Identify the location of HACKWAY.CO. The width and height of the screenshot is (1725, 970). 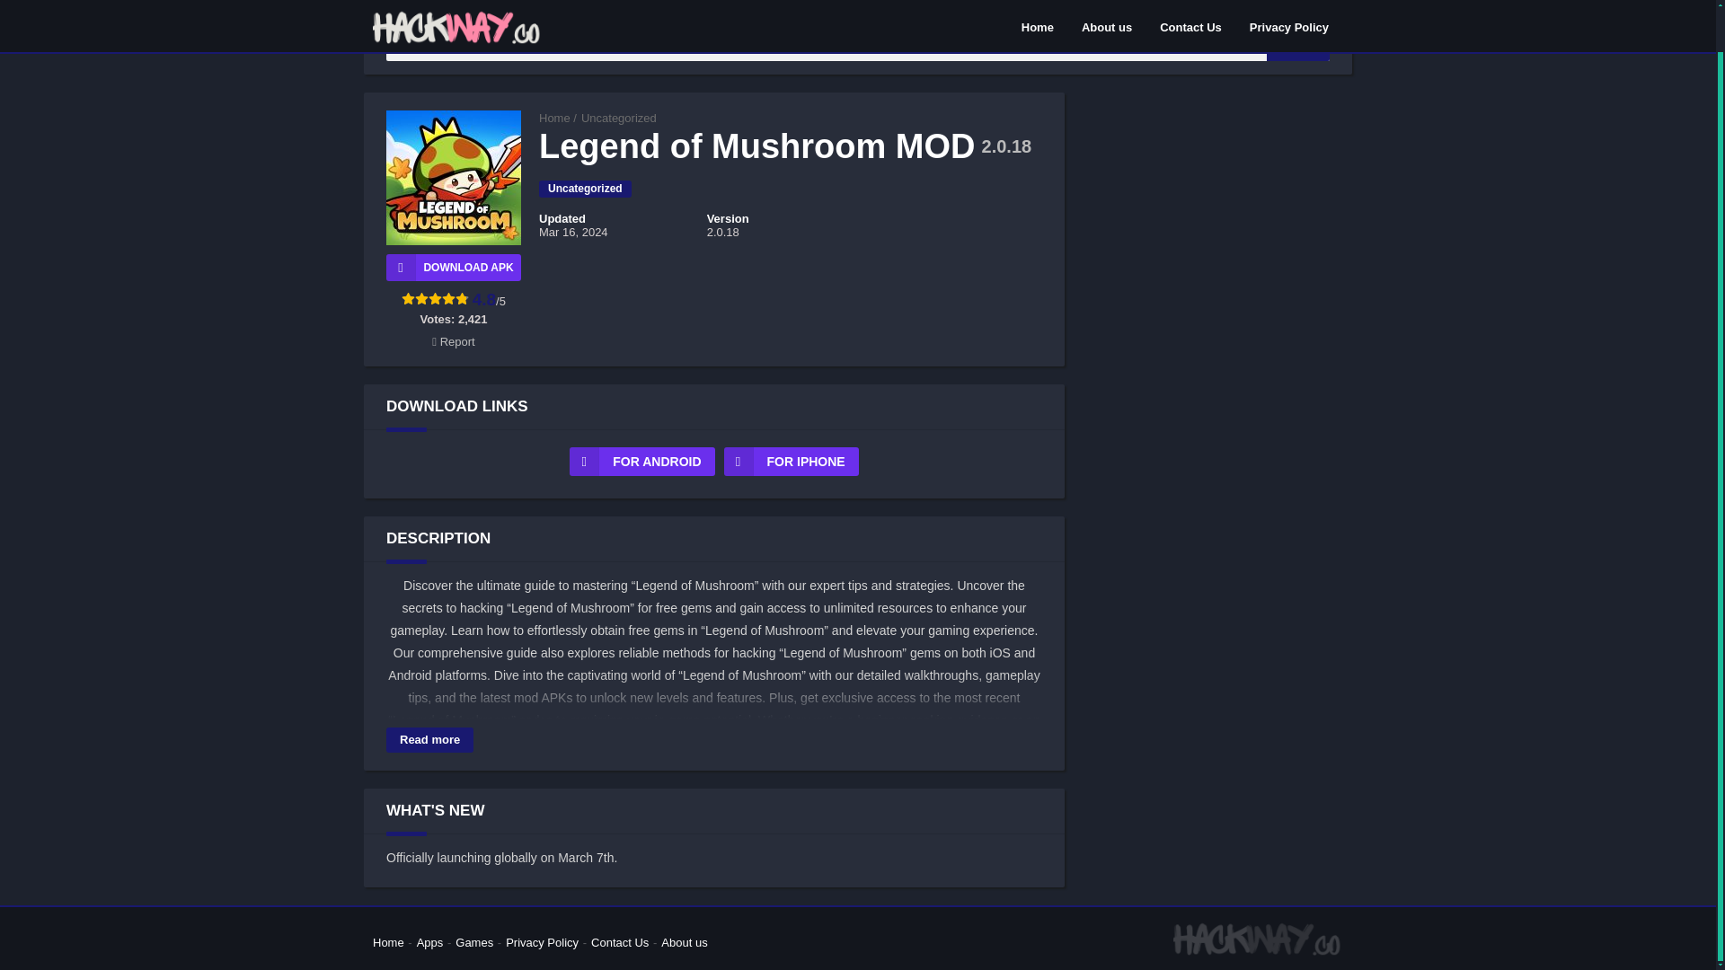
(554, 119).